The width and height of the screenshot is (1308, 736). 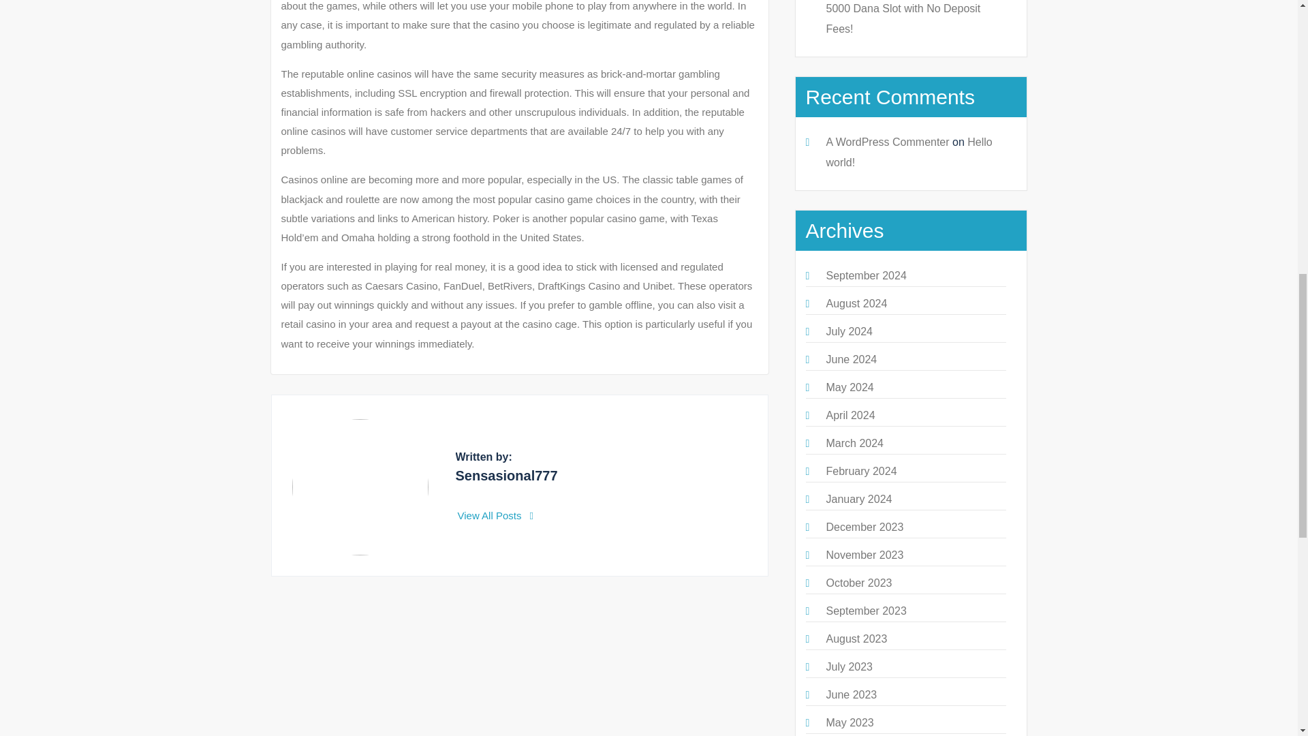 I want to click on November 2023, so click(x=864, y=555).